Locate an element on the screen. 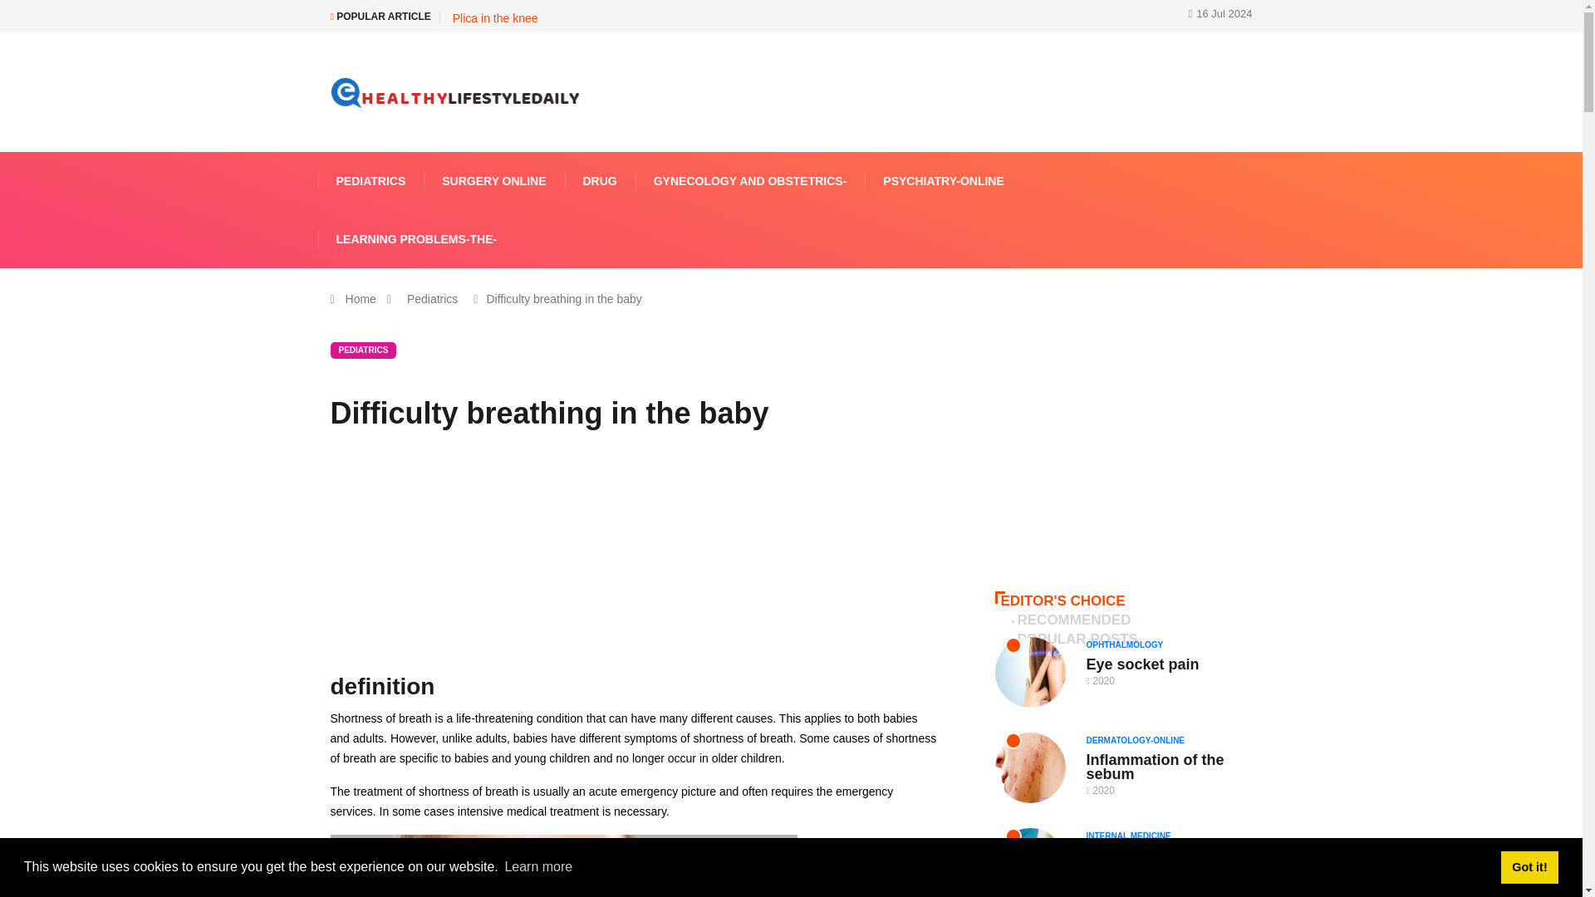 The height and width of the screenshot is (897, 1595). PSYCHIATRY-ONLINE is located at coordinates (943, 180).